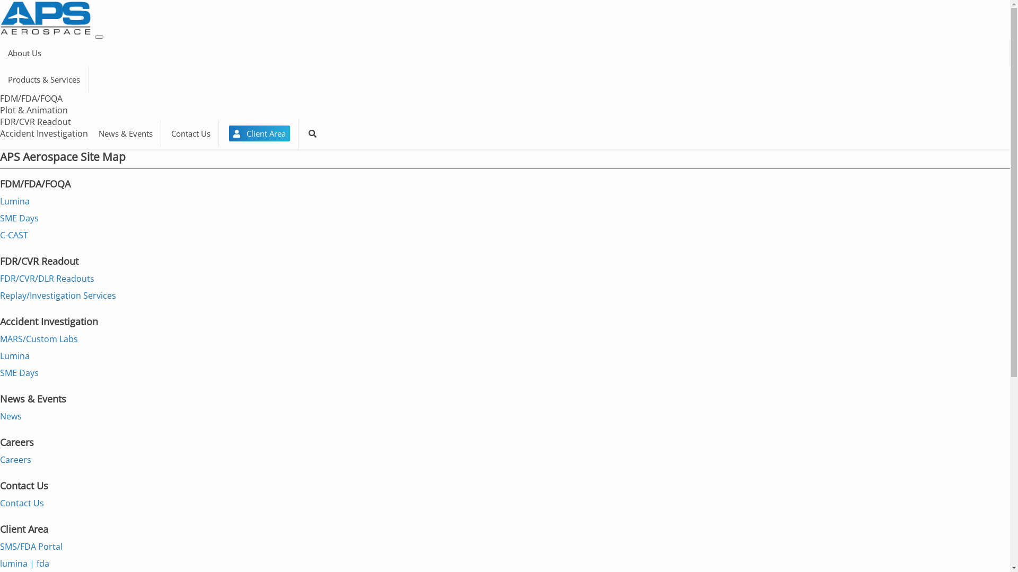  I want to click on Careers, so click(16, 460).